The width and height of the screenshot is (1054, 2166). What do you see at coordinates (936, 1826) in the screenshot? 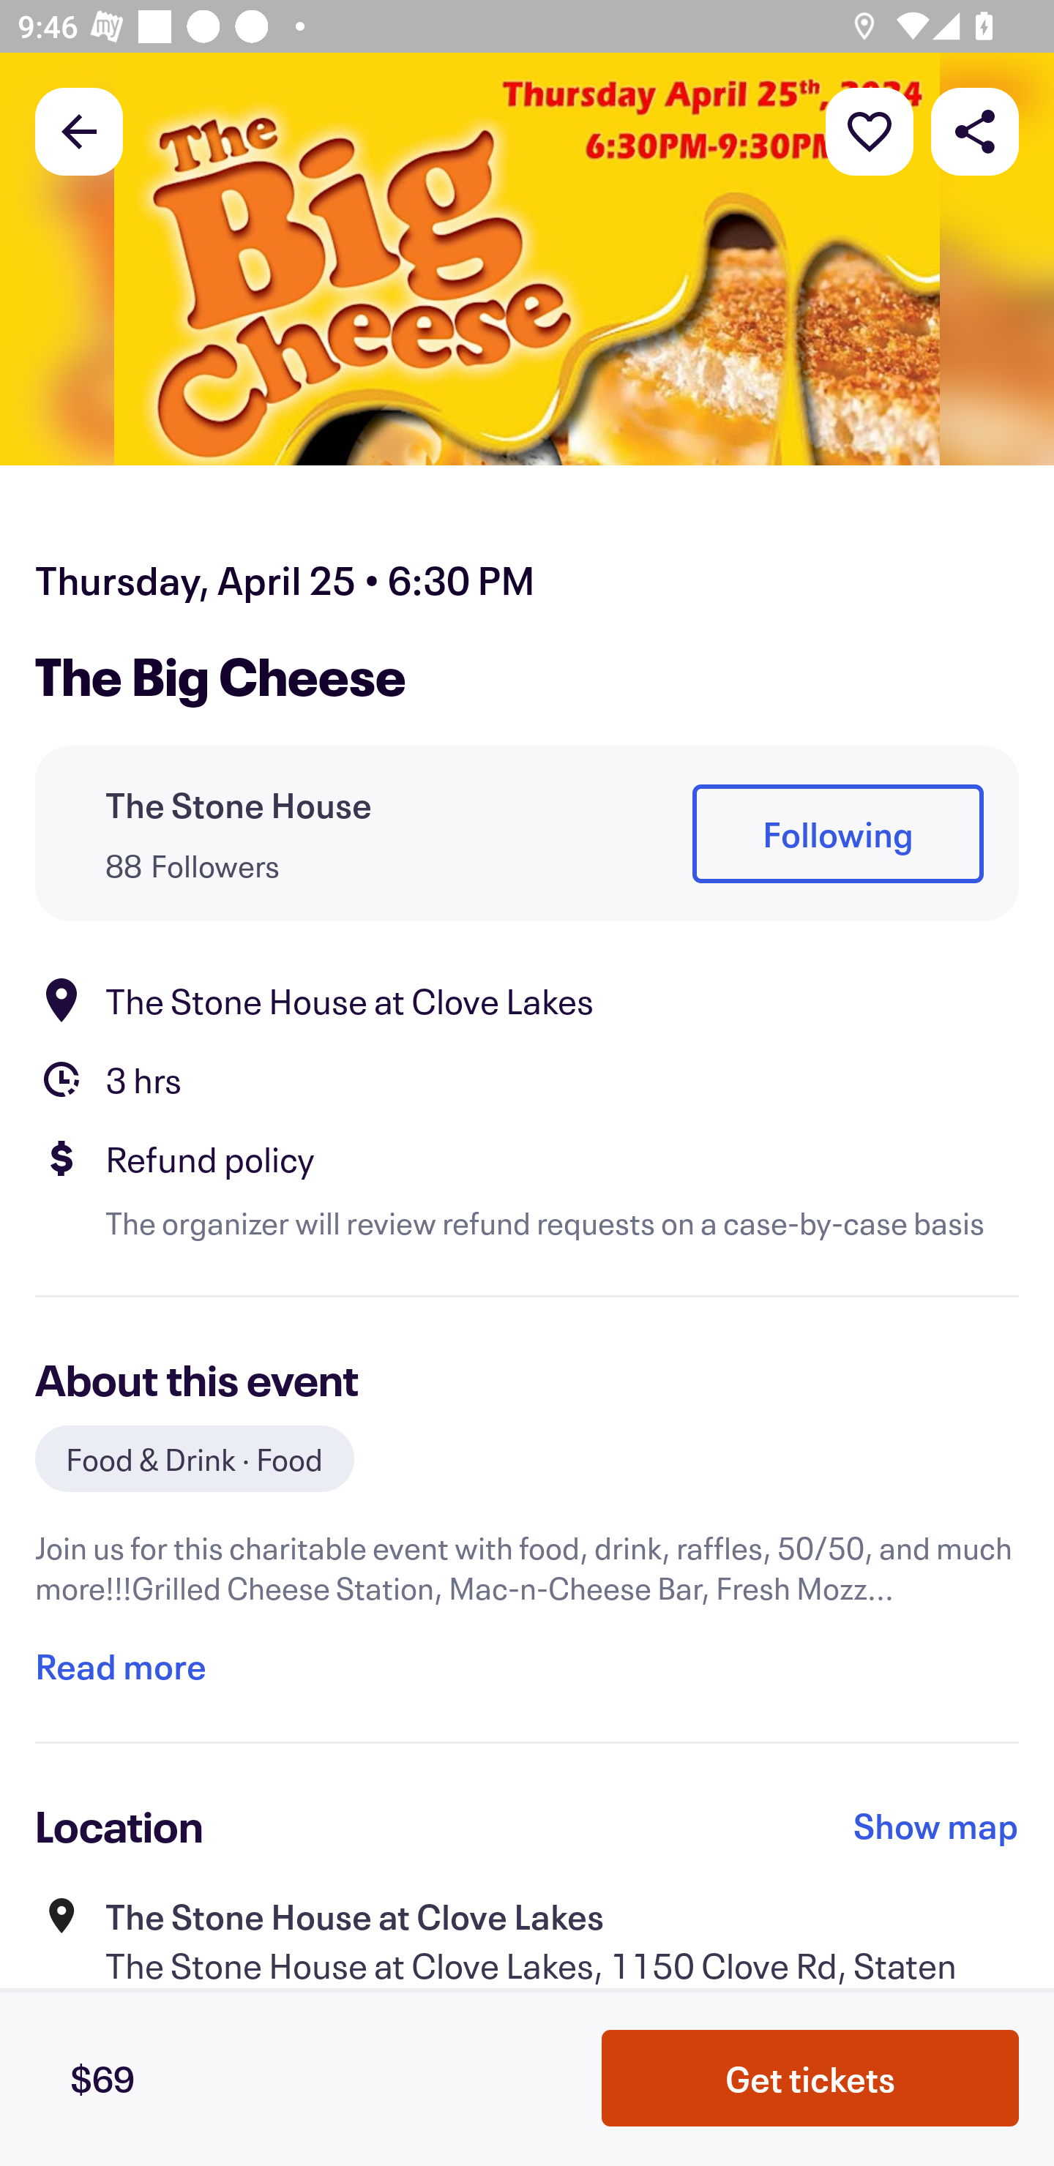
I see `Show map` at bounding box center [936, 1826].